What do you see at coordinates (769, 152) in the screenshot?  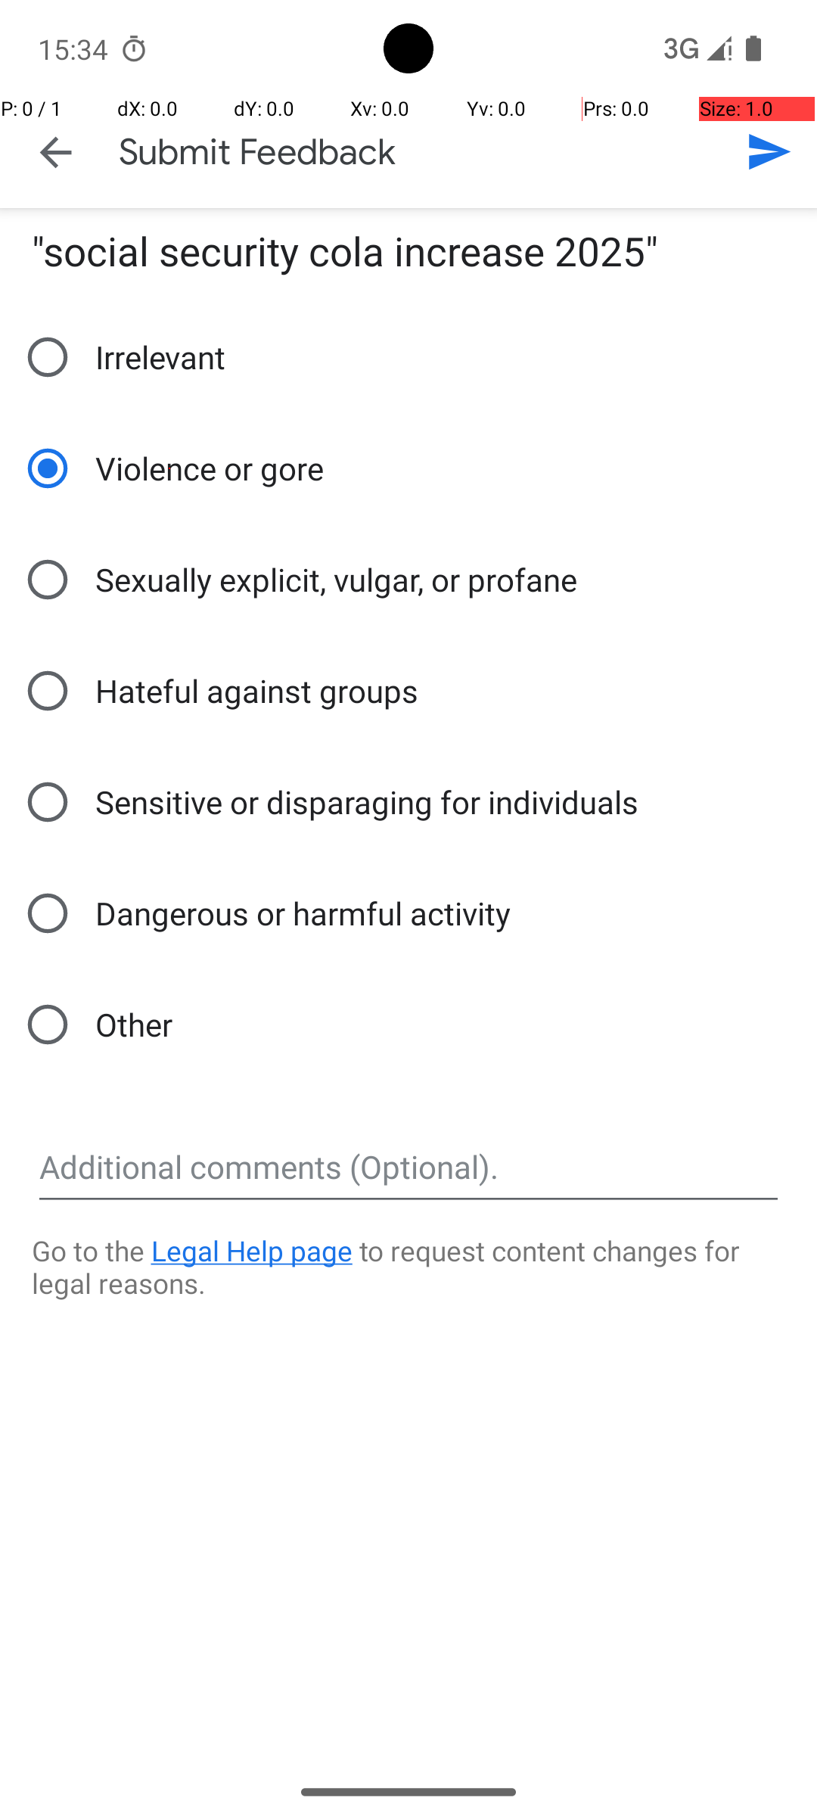 I see `Send button to submit feedback.` at bounding box center [769, 152].